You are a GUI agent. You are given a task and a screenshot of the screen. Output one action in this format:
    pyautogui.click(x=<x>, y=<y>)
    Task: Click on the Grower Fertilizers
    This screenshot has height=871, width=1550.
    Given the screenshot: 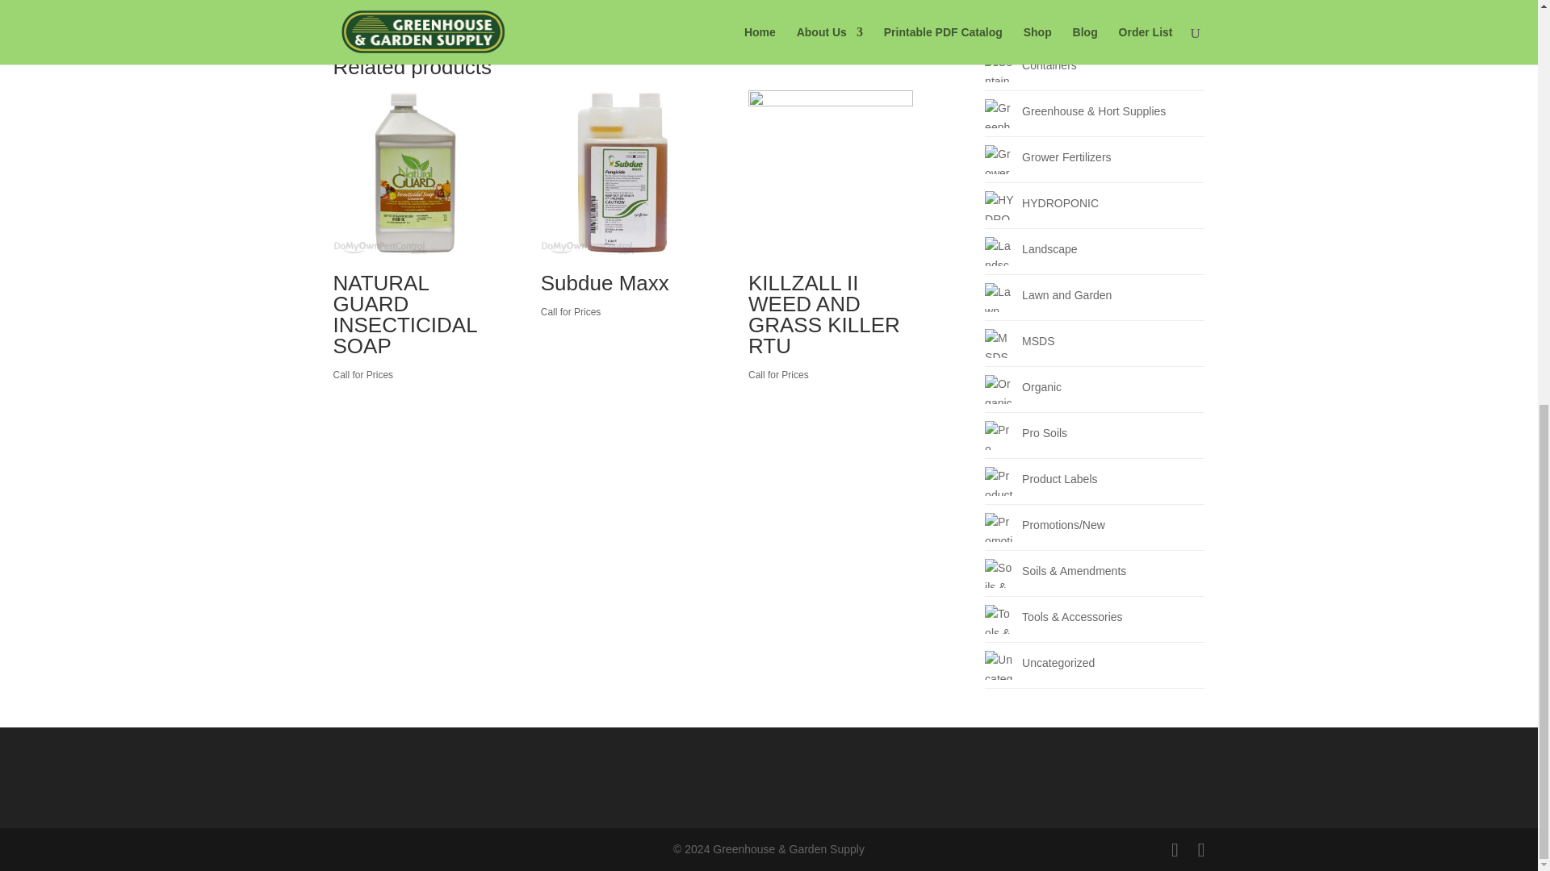 What is the action you would take?
    pyautogui.click(x=999, y=160)
    